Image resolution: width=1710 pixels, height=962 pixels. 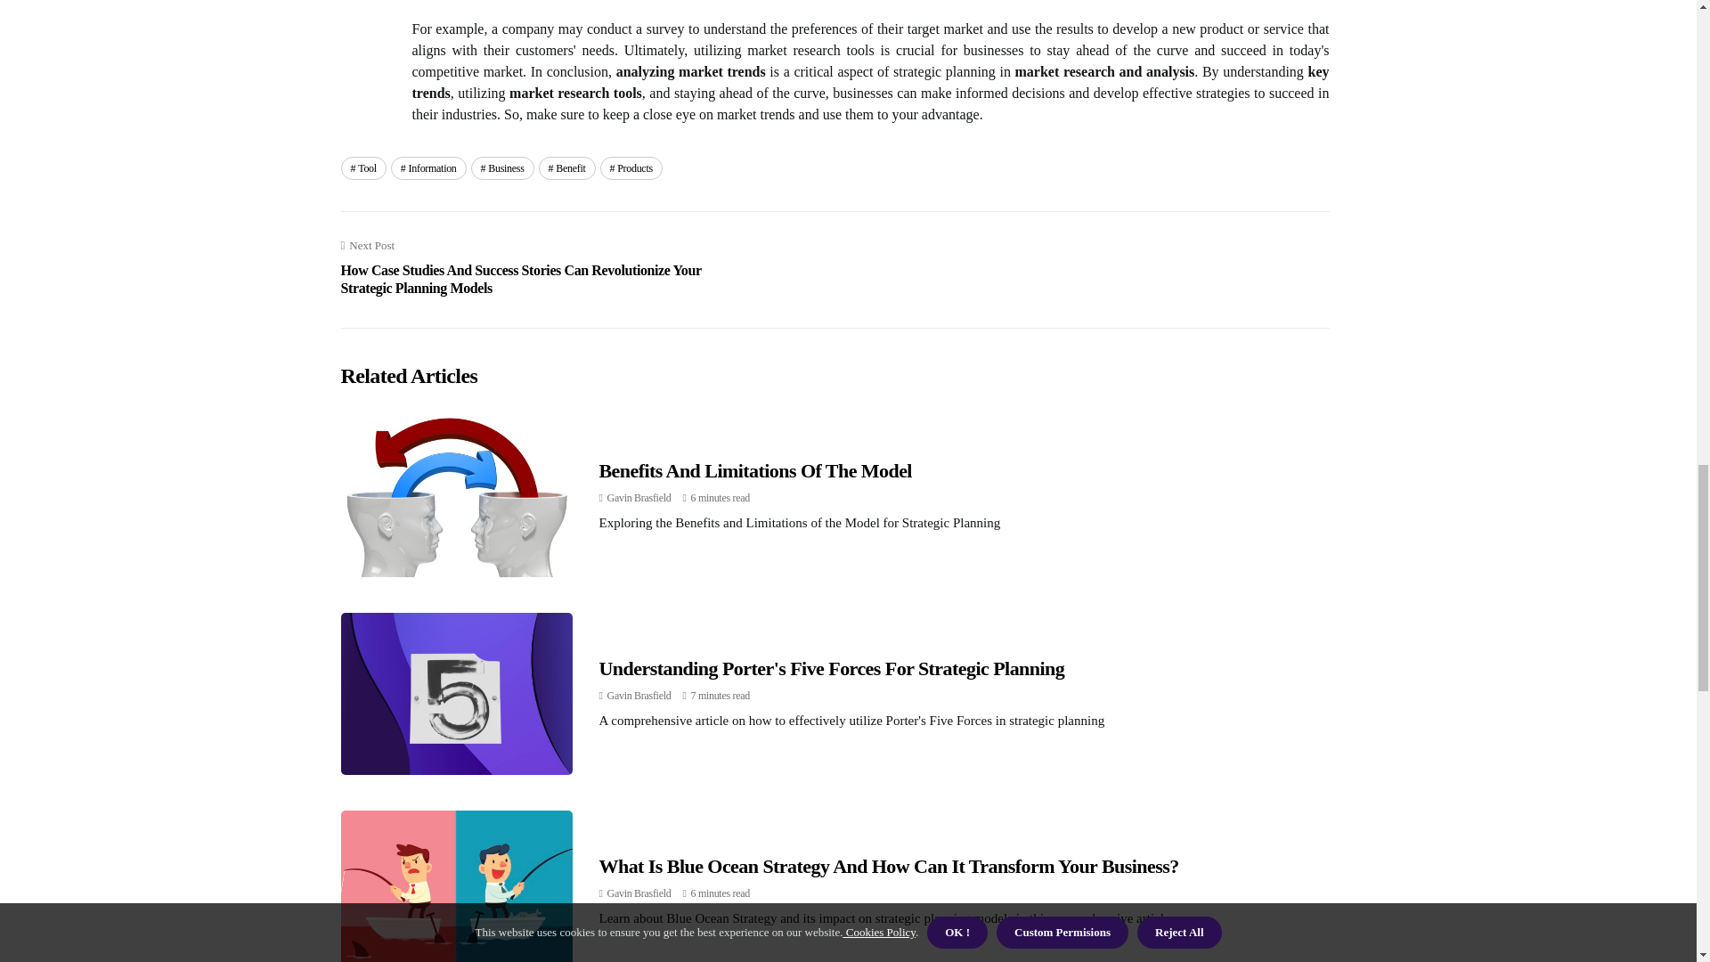 What do you see at coordinates (639, 497) in the screenshot?
I see `Posts by Gavin Brasfield` at bounding box center [639, 497].